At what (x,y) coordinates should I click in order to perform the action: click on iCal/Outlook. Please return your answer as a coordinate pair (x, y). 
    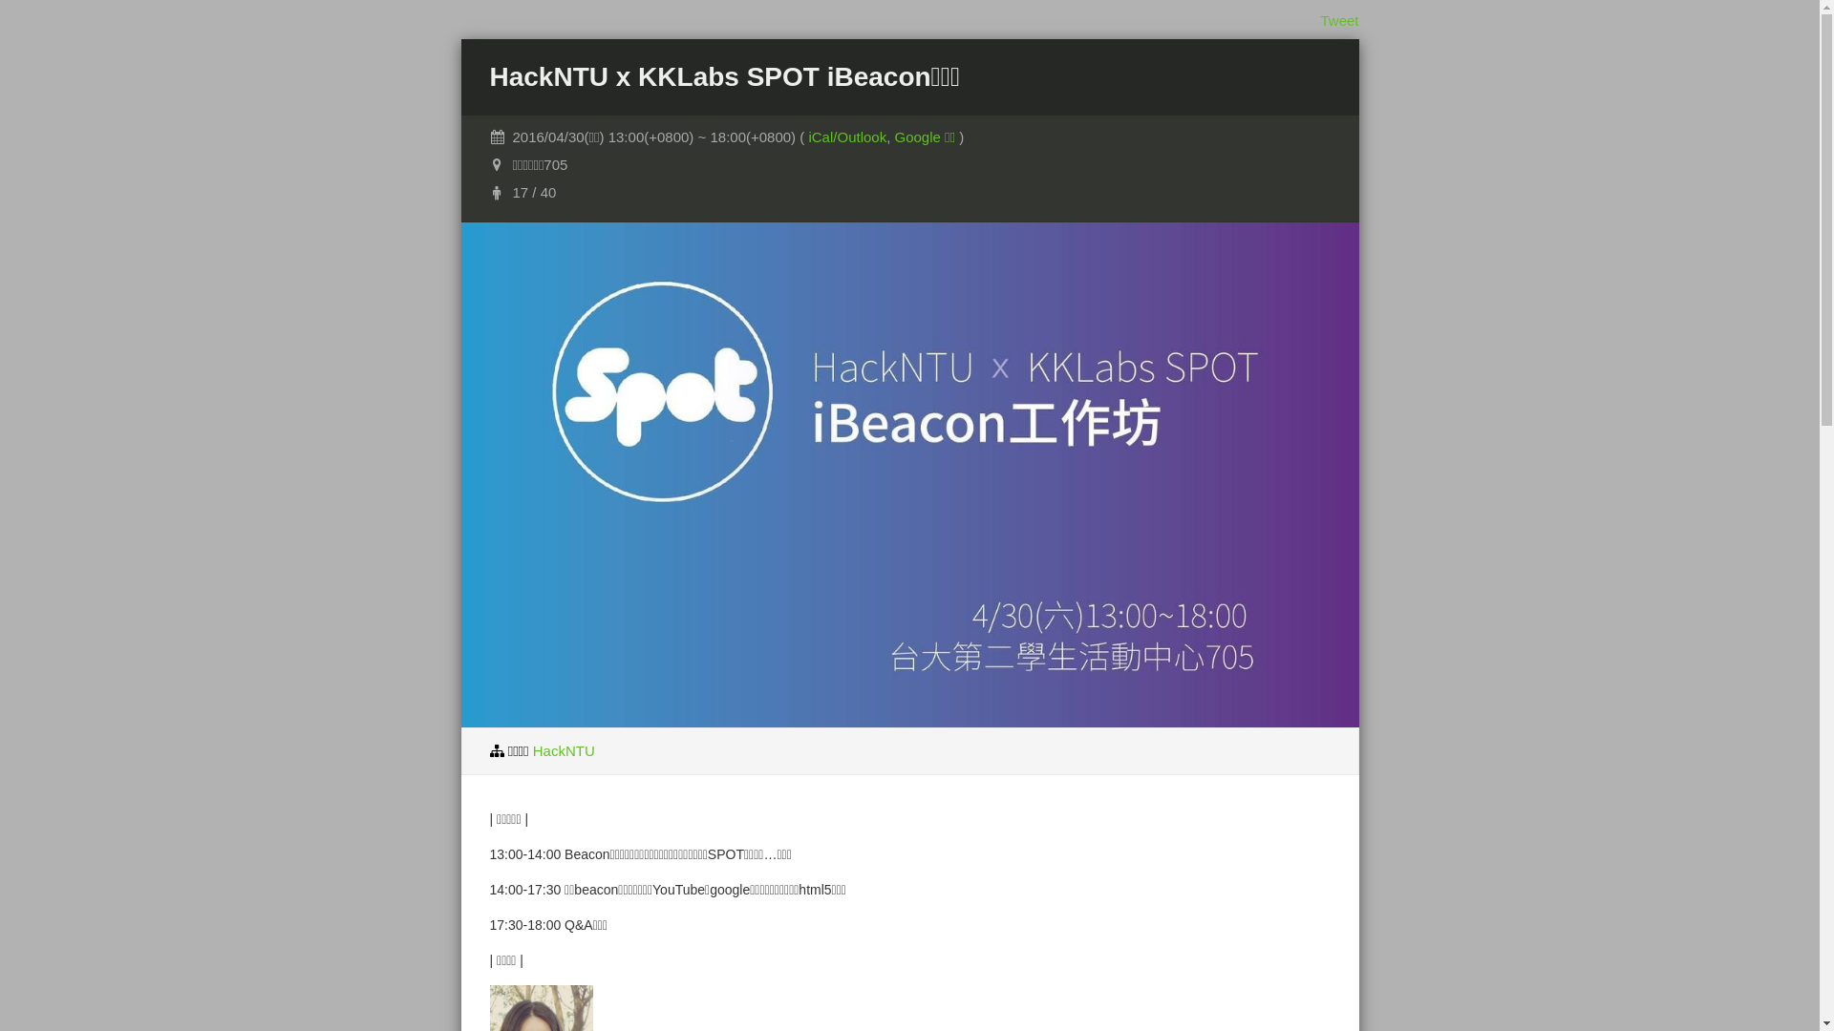
    Looking at the image, I should click on (847, 137).